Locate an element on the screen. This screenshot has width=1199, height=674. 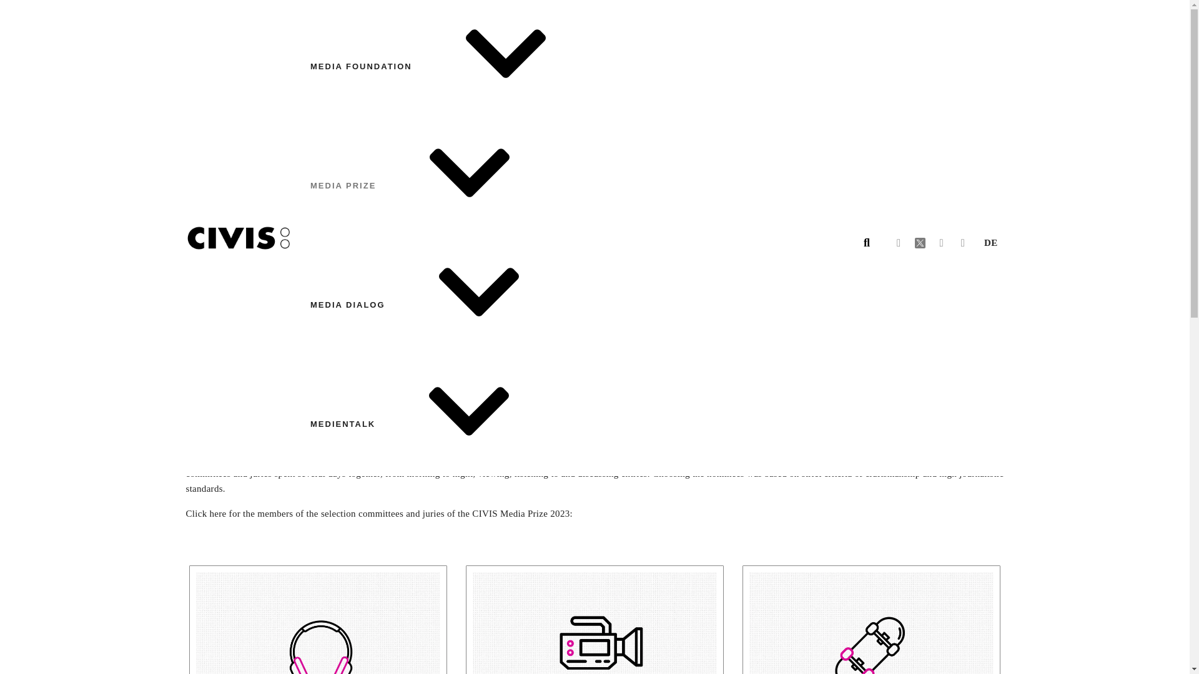
DE is located at coordinates (990, 242).